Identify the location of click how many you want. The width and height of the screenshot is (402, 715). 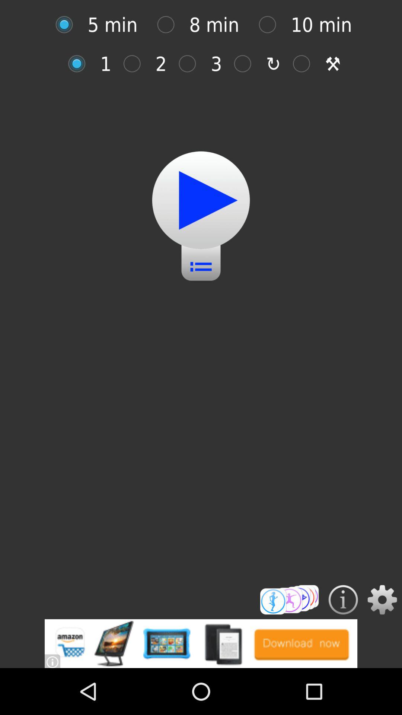
(80, 63).